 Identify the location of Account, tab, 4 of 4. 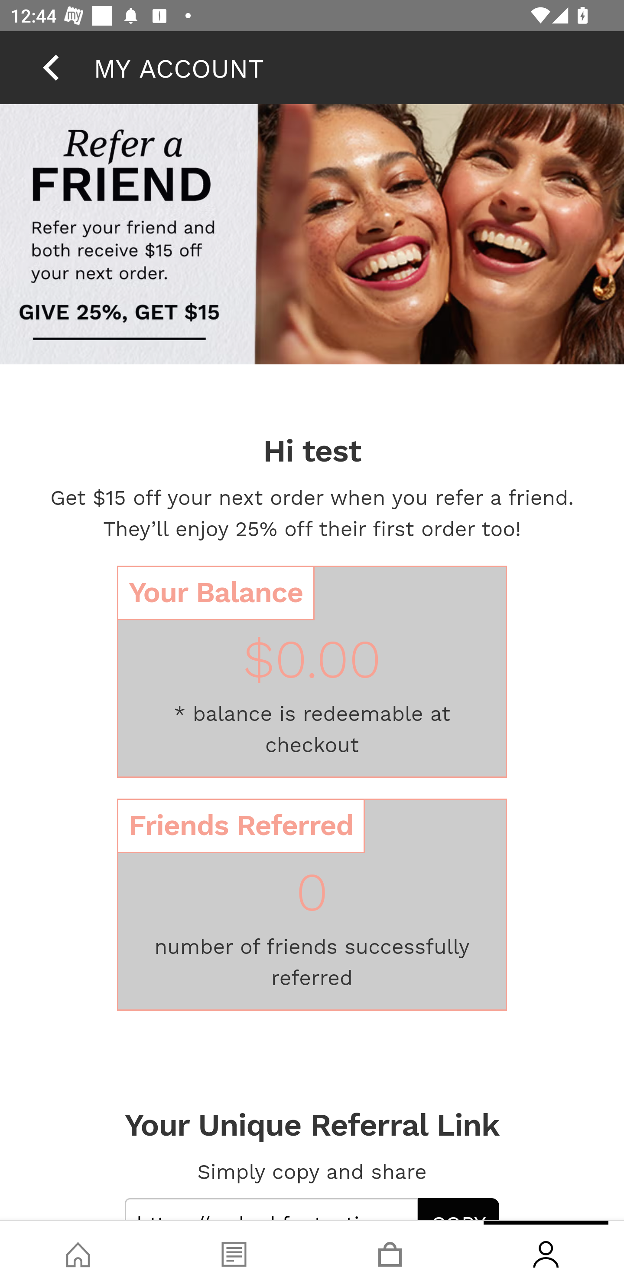
(546, 1252).